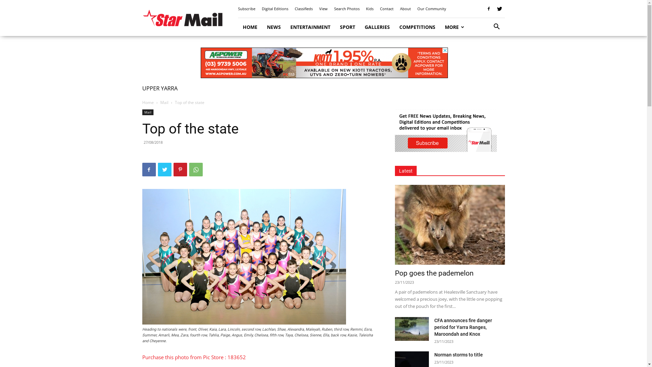 The width and height of the screenshot is (652, 367). I want to click on HOME, so click(250, 27).